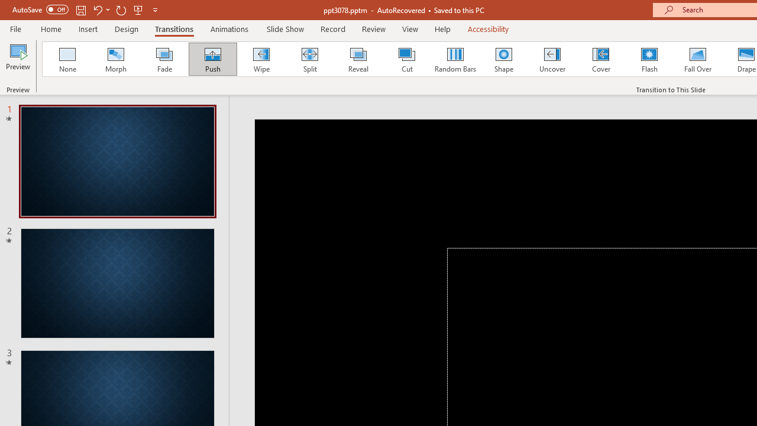 This screenshot has height=426, width=757. Describe the element at coordinates (358, 59) in the screenshot. I see `Reveal` at that location.